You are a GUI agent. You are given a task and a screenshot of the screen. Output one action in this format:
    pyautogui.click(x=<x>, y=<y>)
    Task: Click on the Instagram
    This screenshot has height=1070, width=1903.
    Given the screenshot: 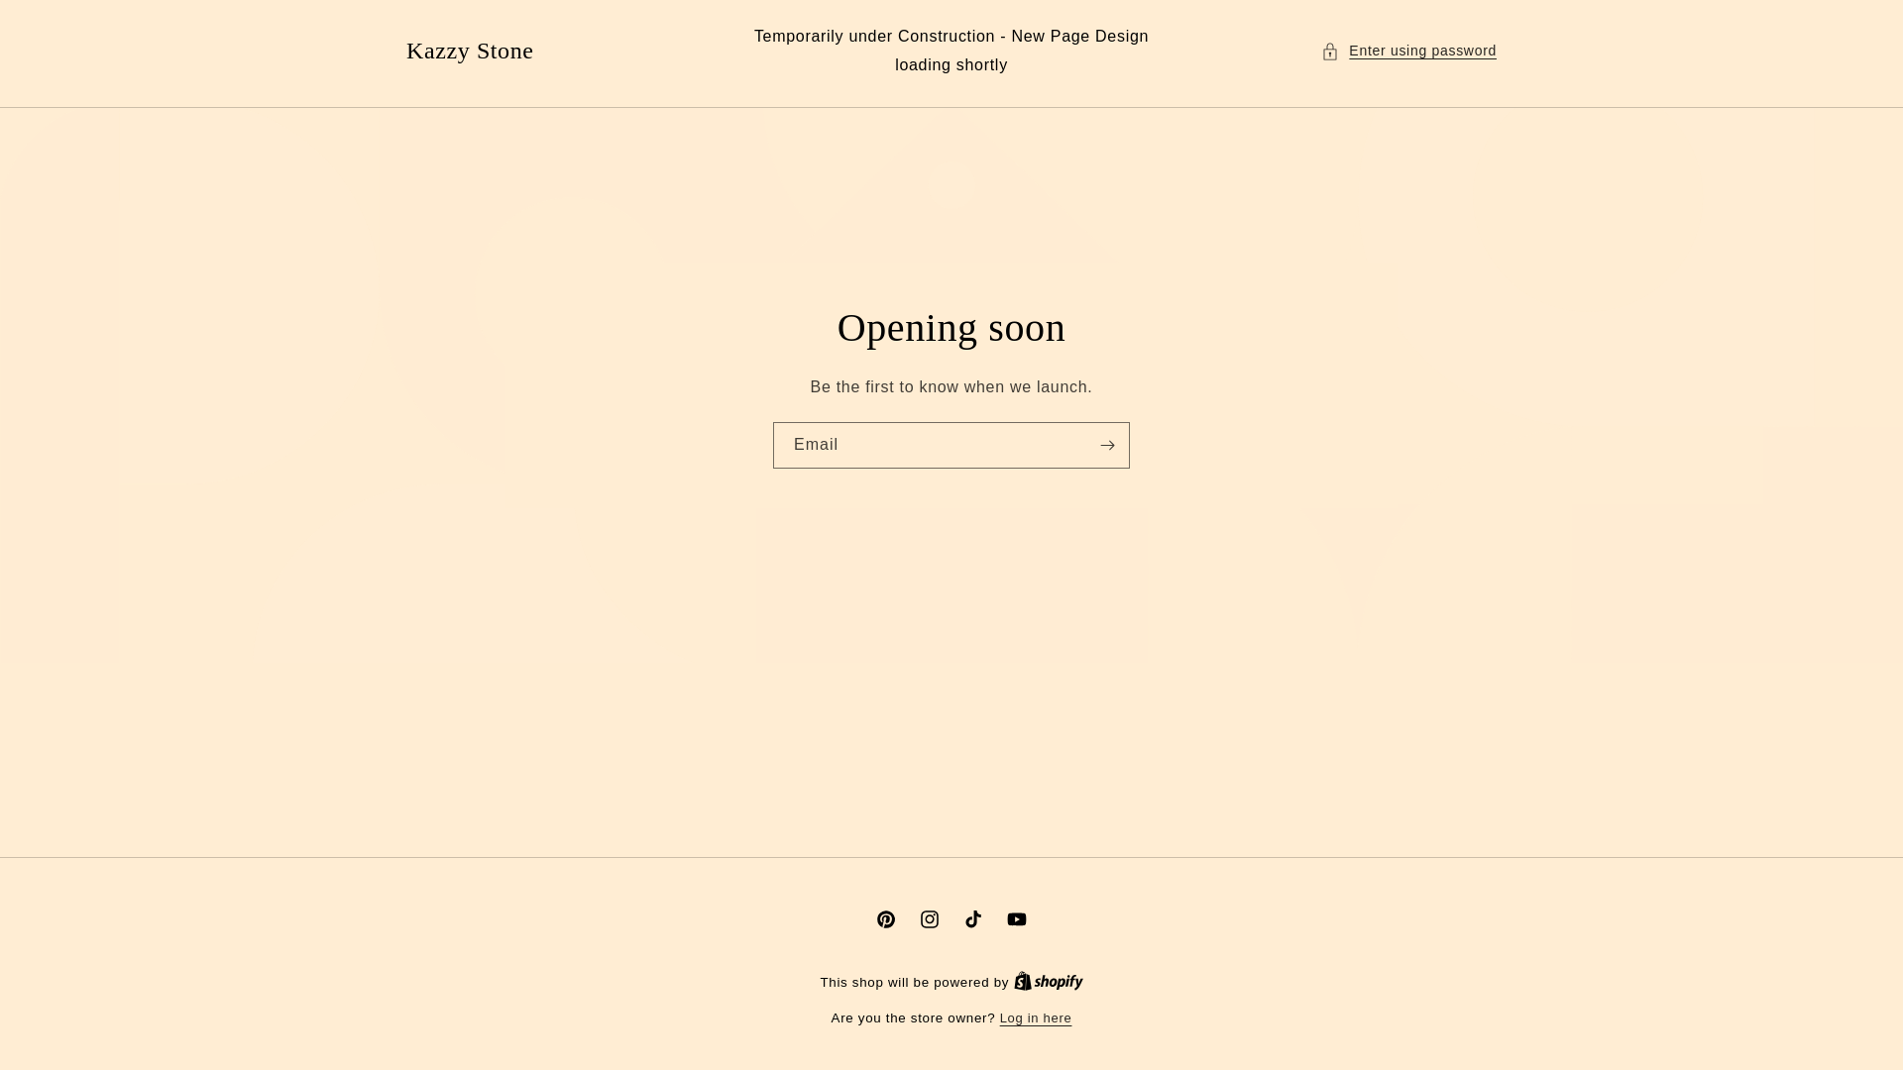 What is the action you would take?
    pyautogui.click(x=930, y=919)
    